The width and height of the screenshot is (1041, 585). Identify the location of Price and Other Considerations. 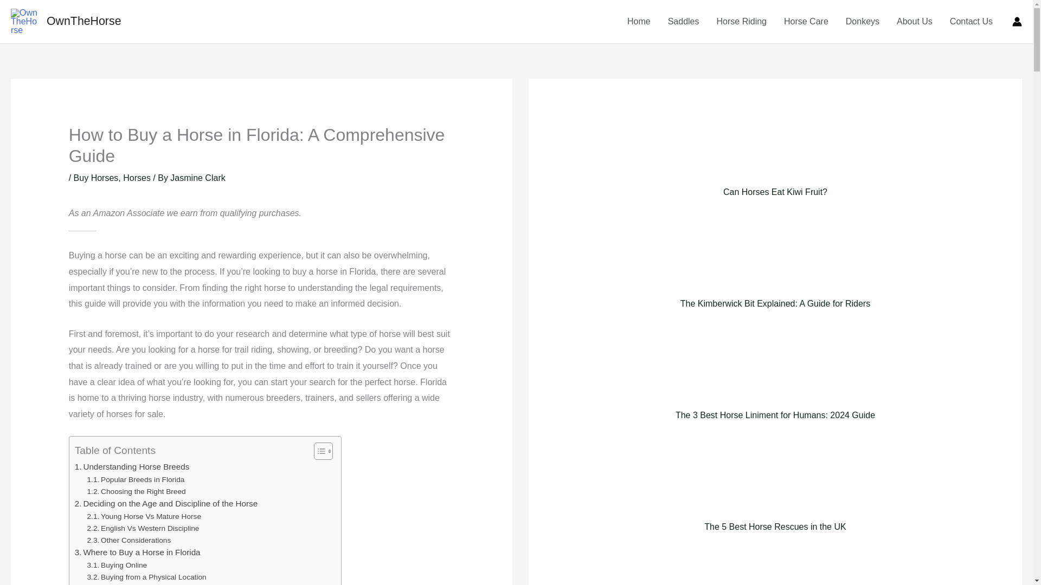
(137, 584).